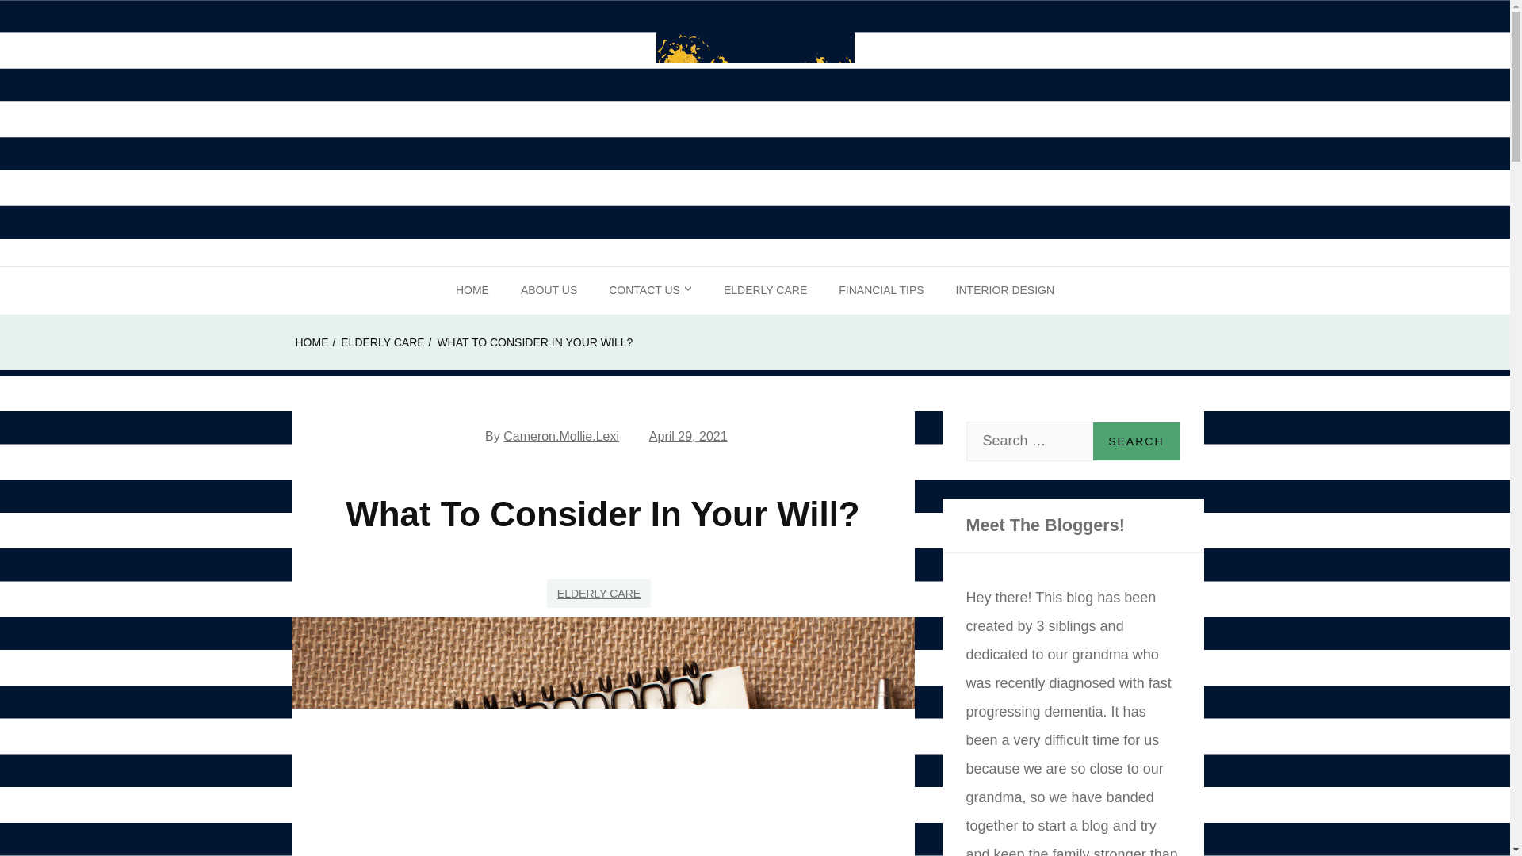  Describe the element at coordinates (549, 290) in the screenshot. I see `ABOUT US` at that location.